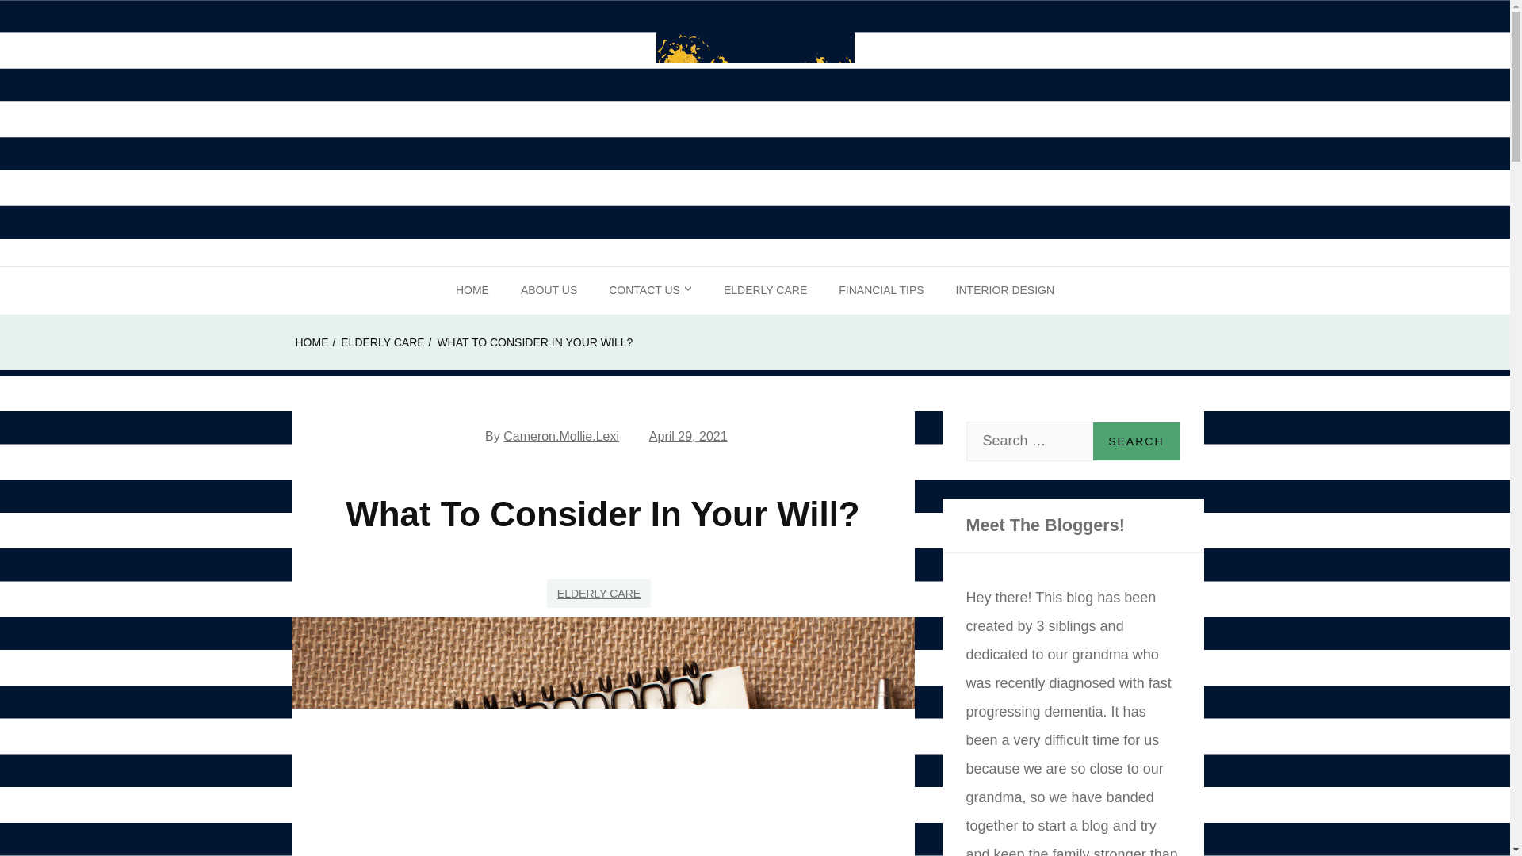  Describe the element at coordinates (549, 290) in the screenshot. I see `ABOUT US` at that location.